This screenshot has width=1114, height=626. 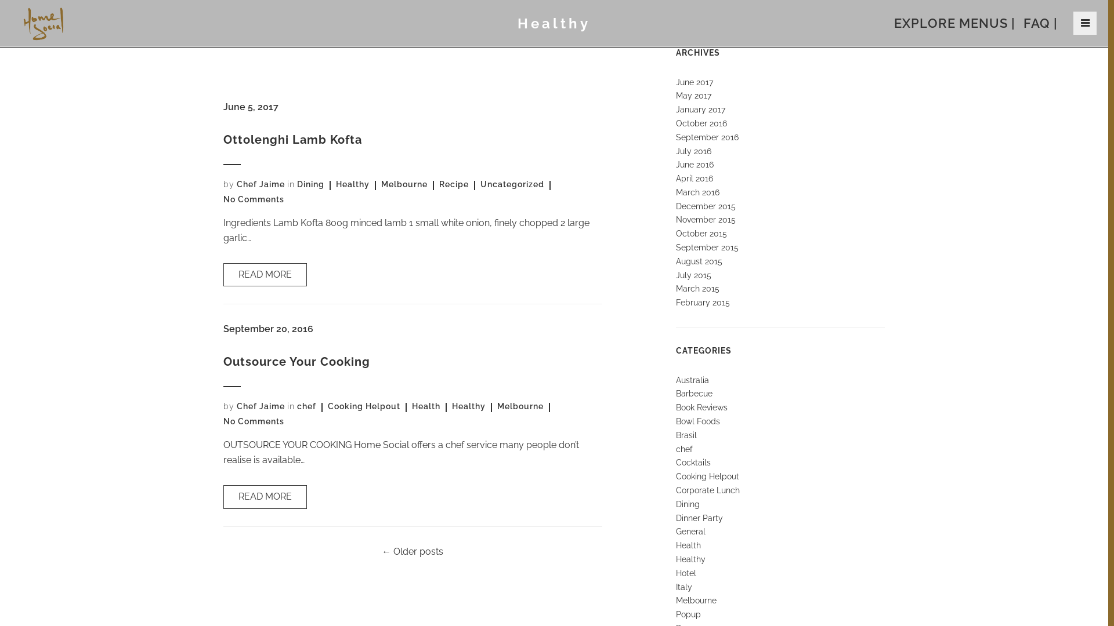 I want to click on September 2015, so click(x=707, y=248).